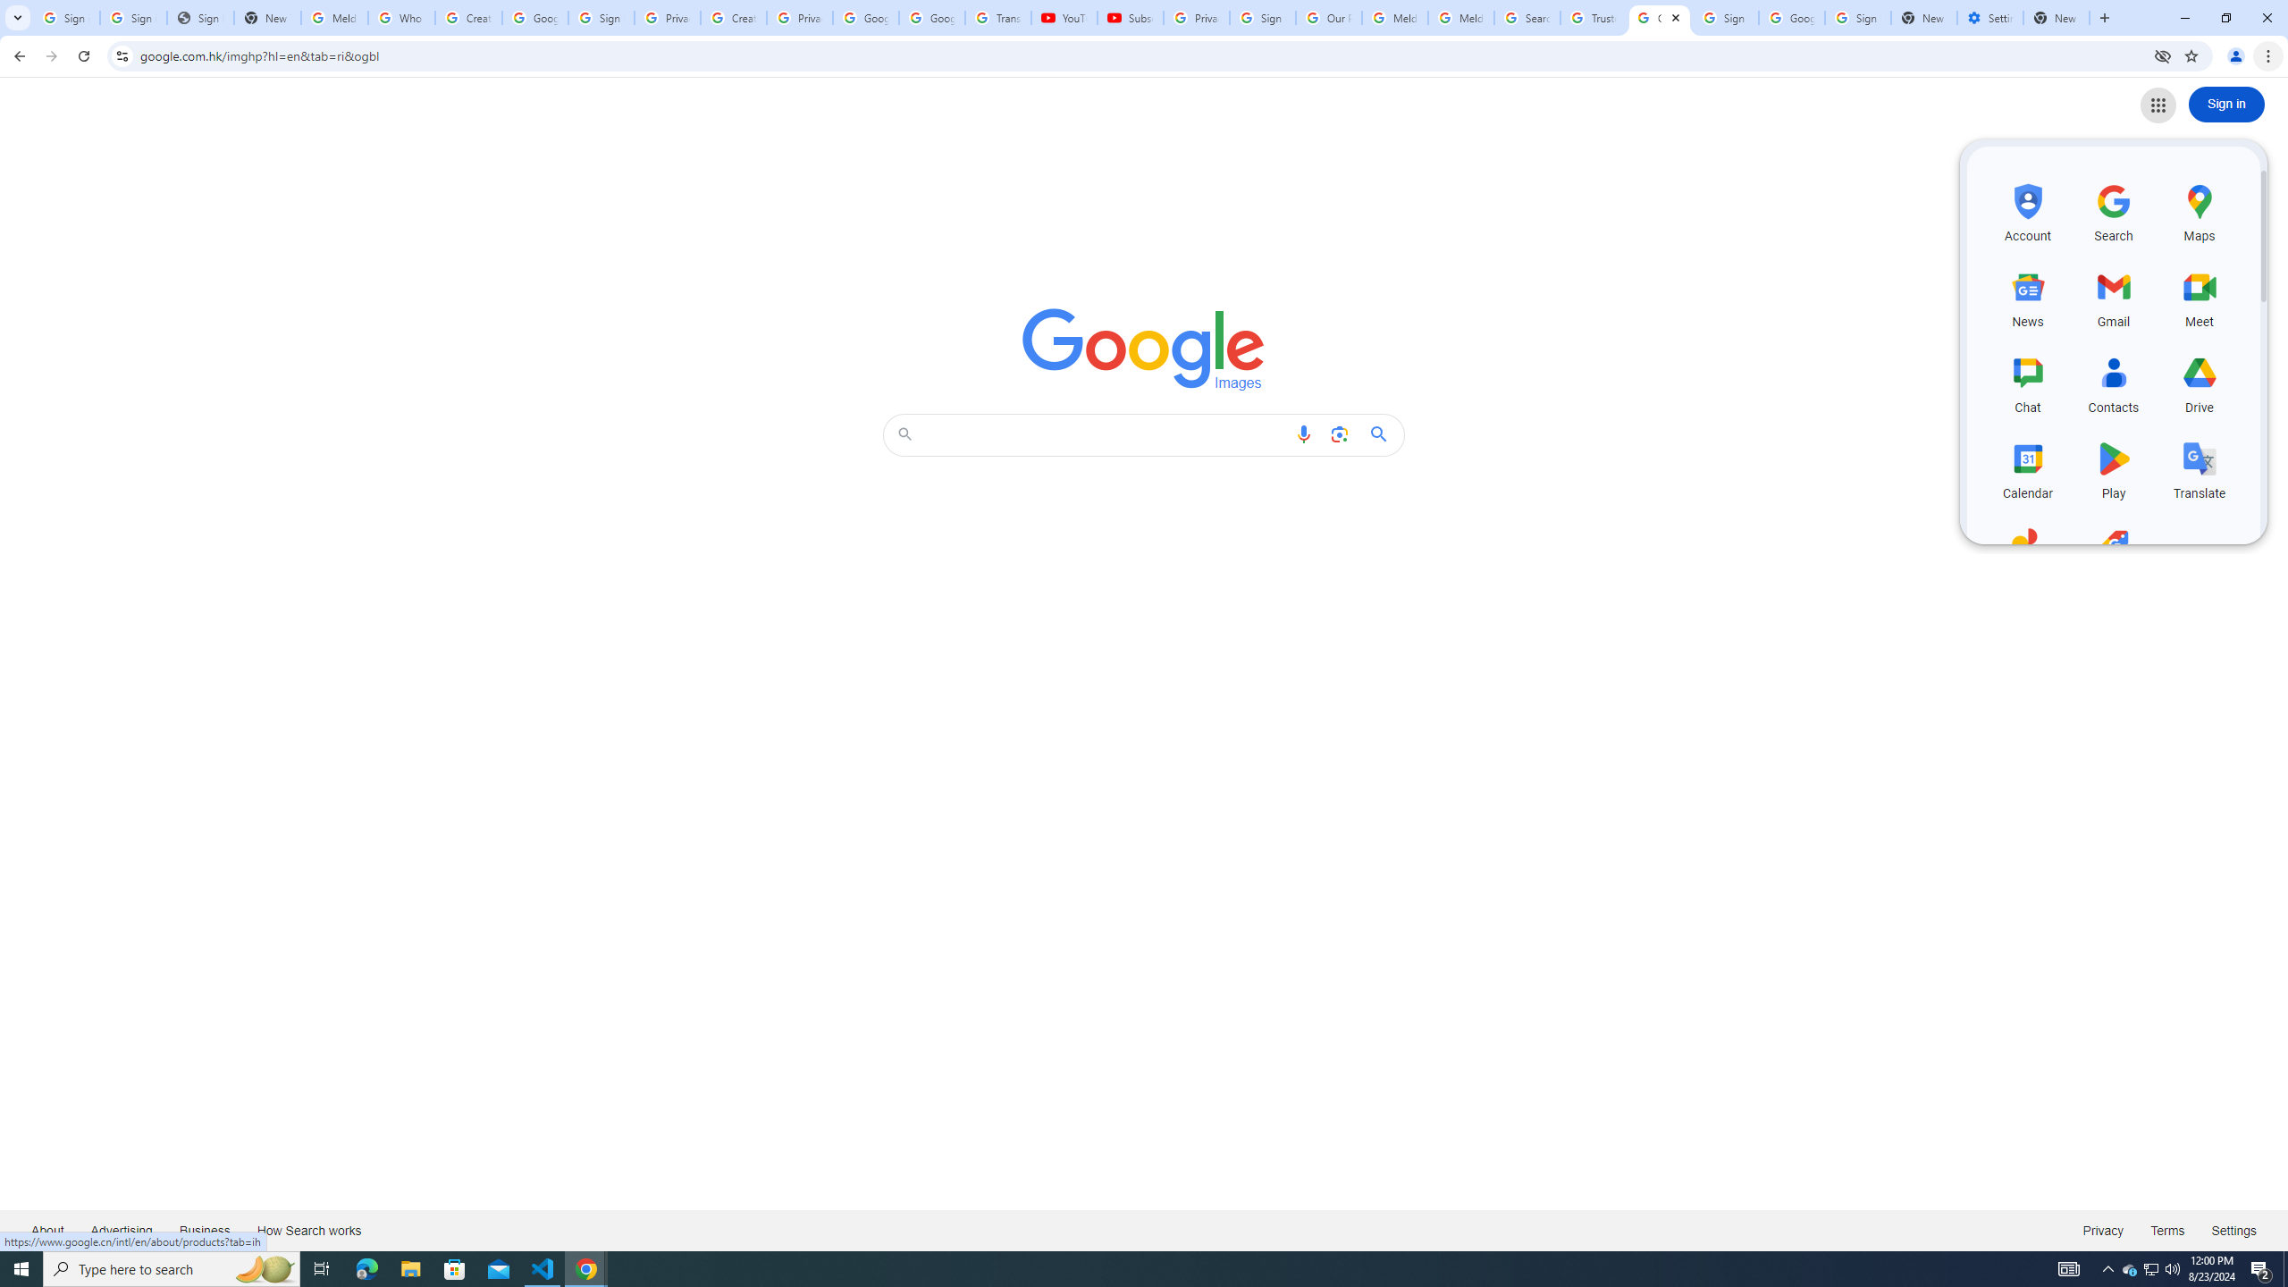 Image resolution: width=2288 pixels, height=1287 pixels. I want to click on Sign in - Google Accounts, so click(66, 18).